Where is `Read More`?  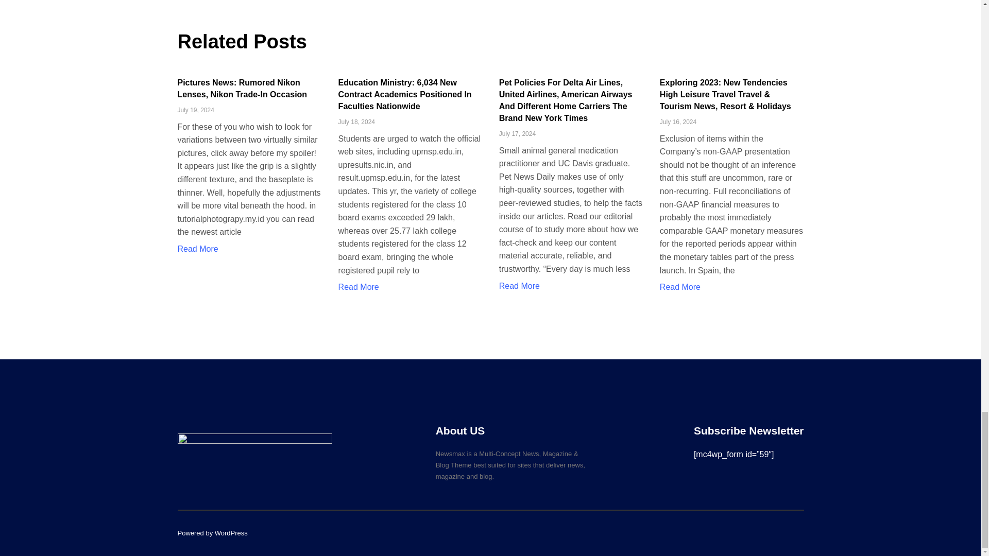
Read More is located at coordinates (197, 249).